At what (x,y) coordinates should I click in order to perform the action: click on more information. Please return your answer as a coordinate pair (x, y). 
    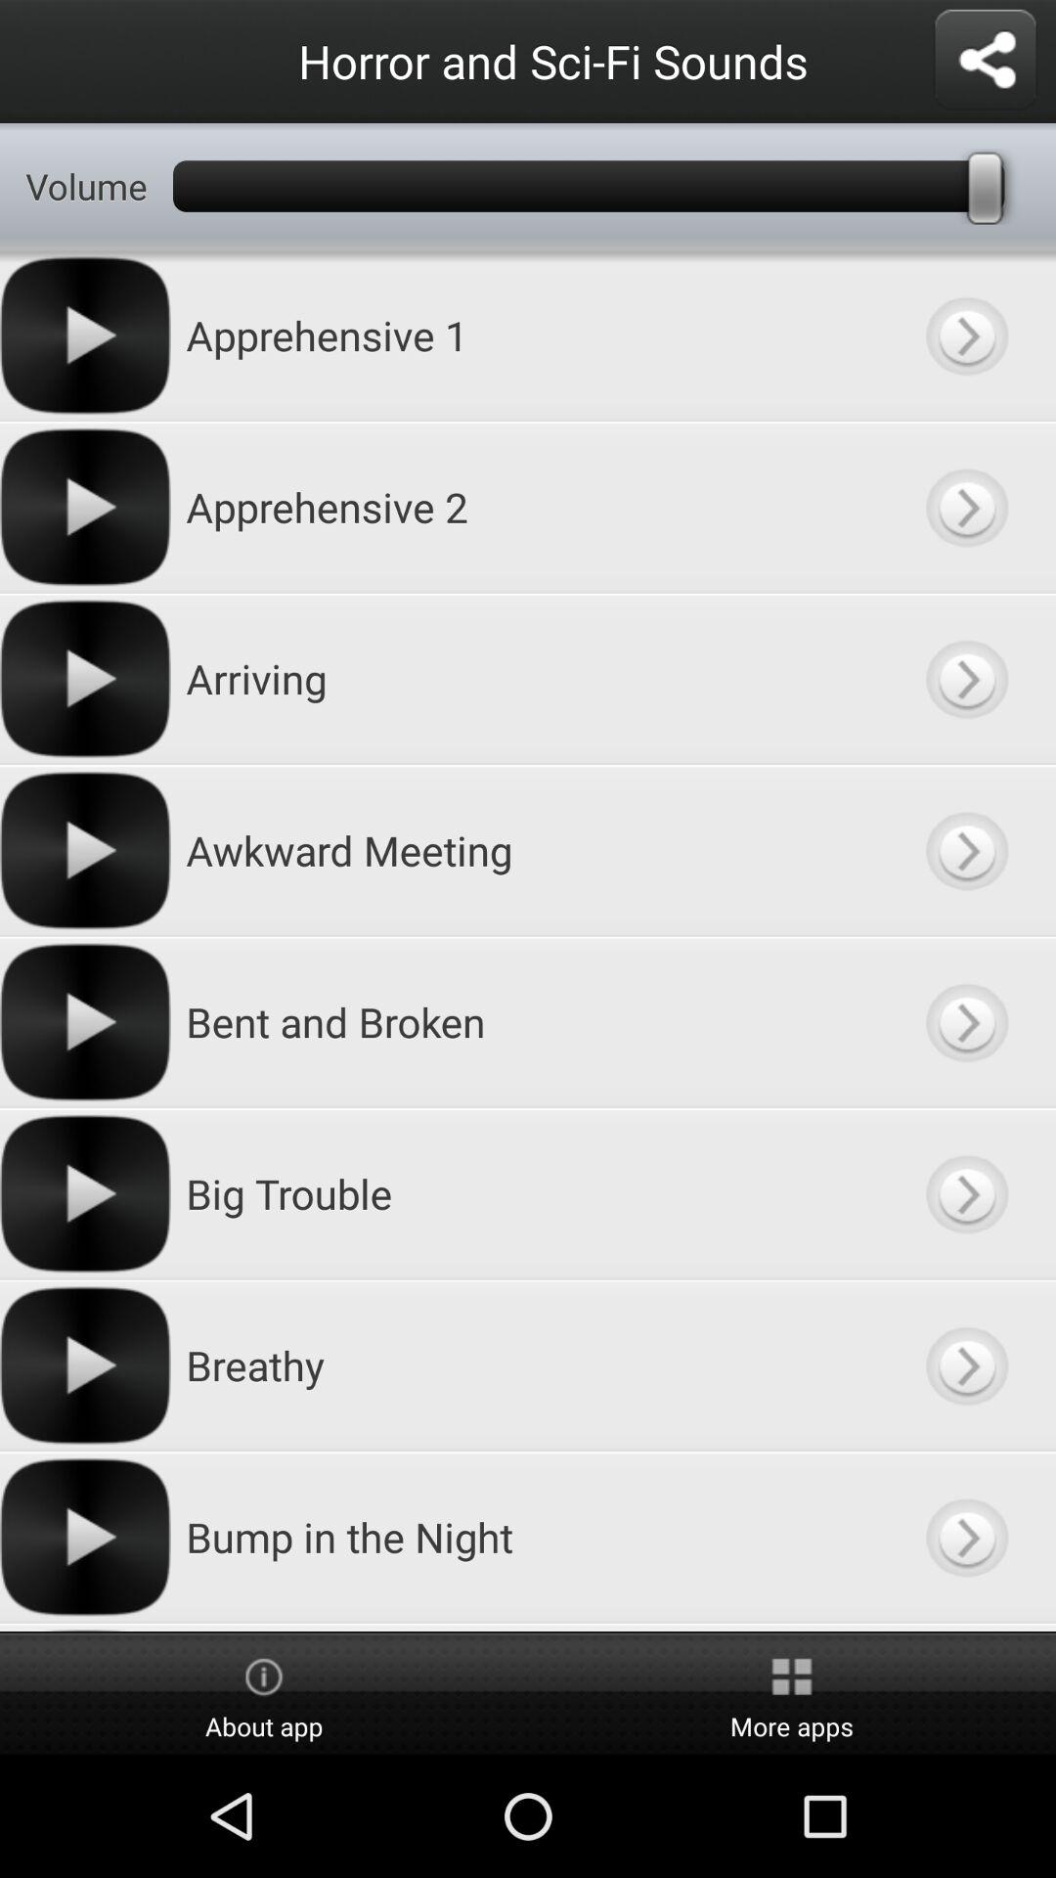
    Looking at the image, I should click on (966, 1365).